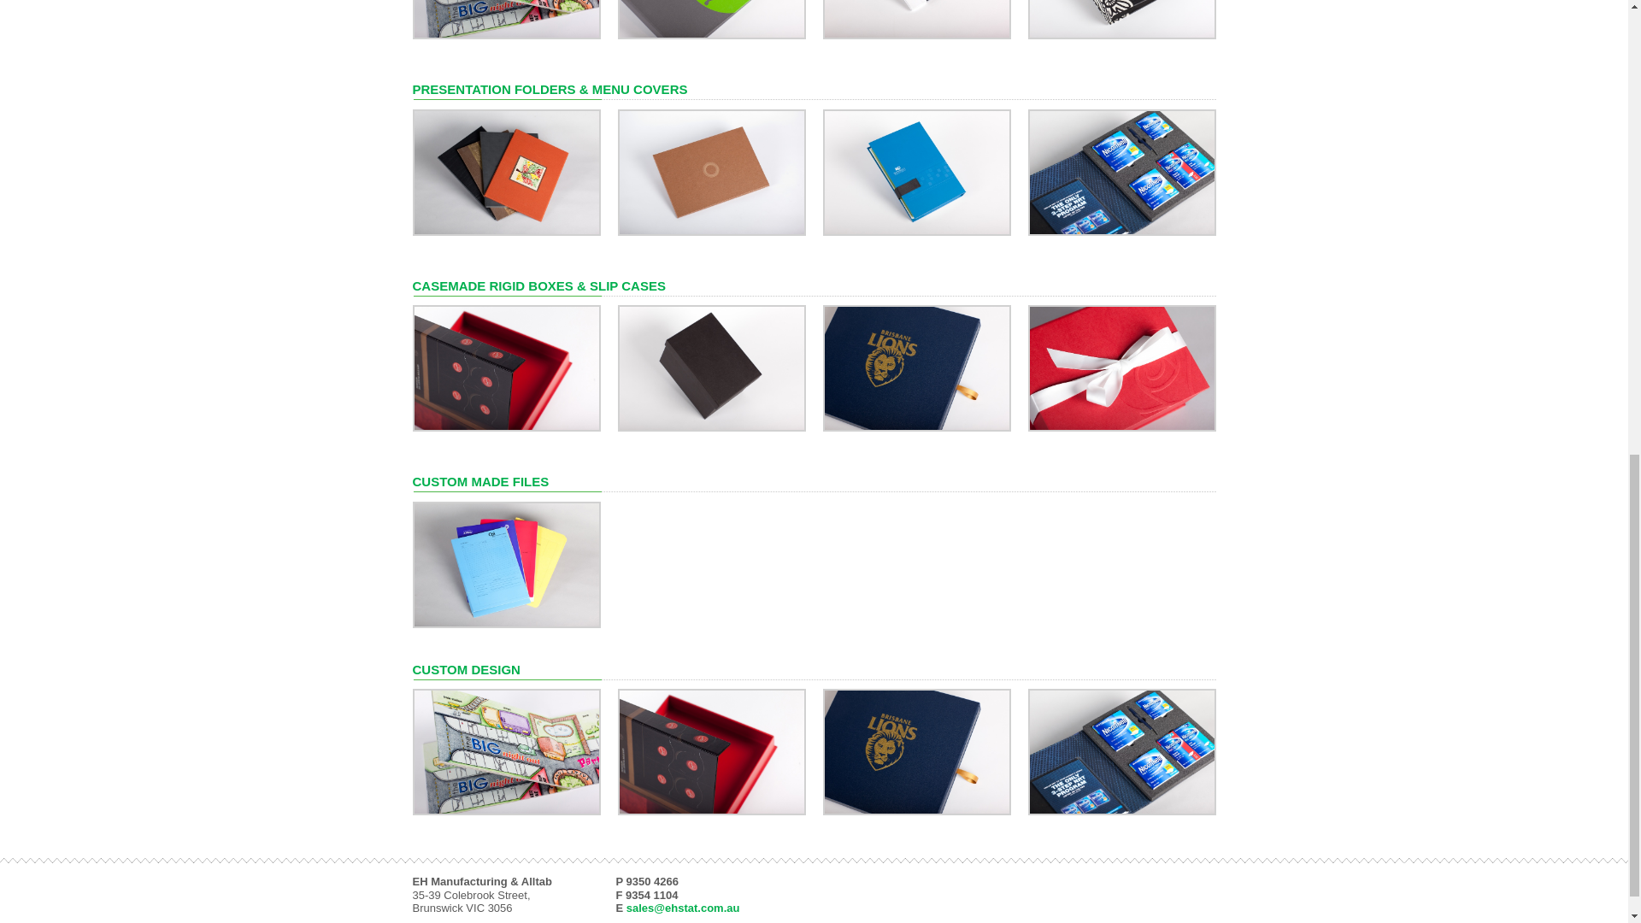  I want to click on Menu and Presentation Covers, so click(506, 171).